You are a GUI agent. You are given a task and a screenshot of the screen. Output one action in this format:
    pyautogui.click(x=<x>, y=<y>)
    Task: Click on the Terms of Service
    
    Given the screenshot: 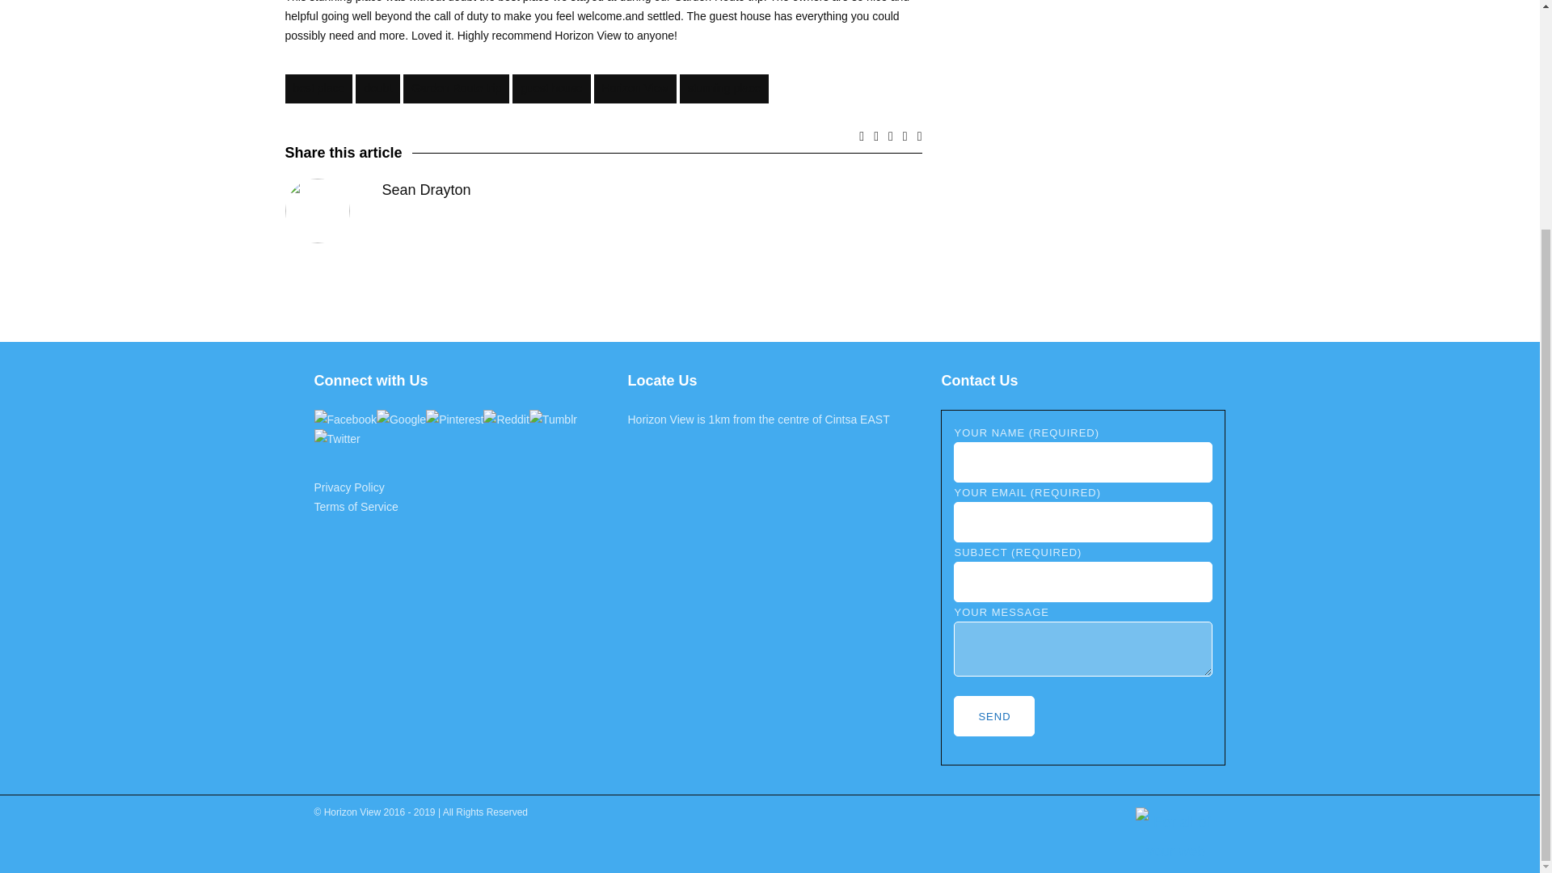 What is the action you would take?
    pyautogui.click(x=355, y=506)
    